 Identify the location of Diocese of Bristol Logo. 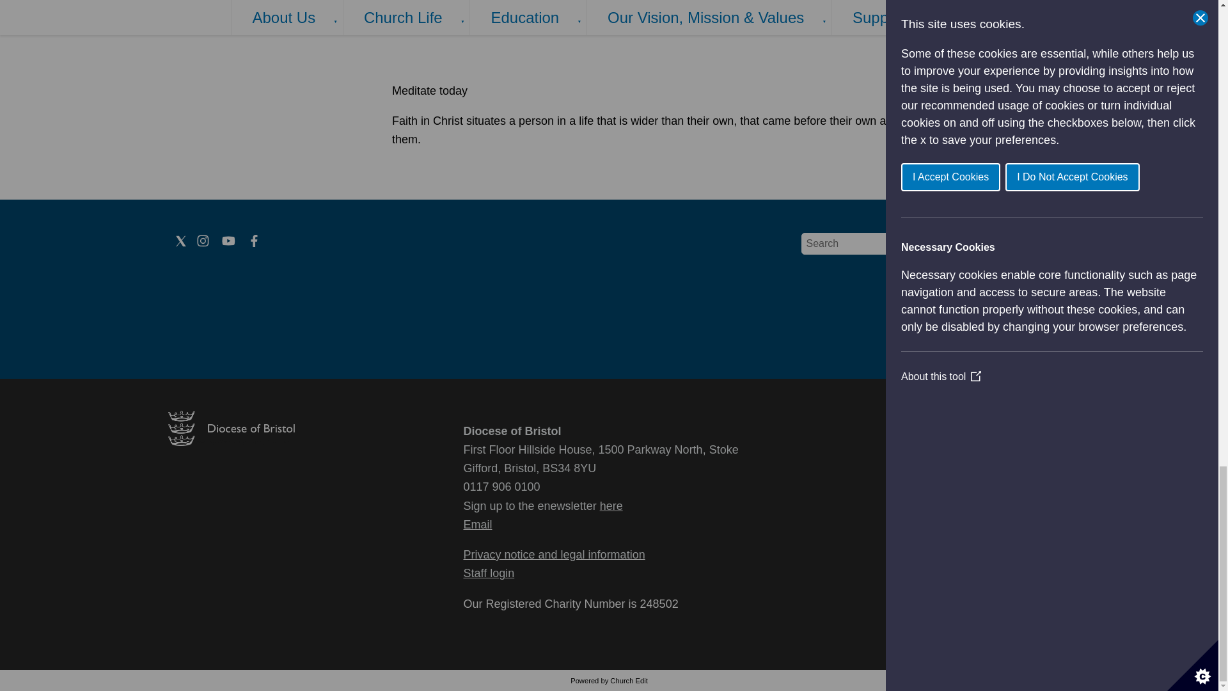
(230, 441).